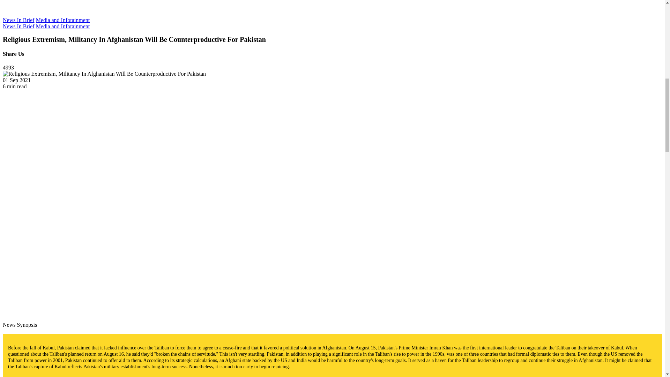 This screenshot has width=670, height=377. Describe the element at coordinates (18, 20) in the screenshot. I see `News In Brief` at that location.